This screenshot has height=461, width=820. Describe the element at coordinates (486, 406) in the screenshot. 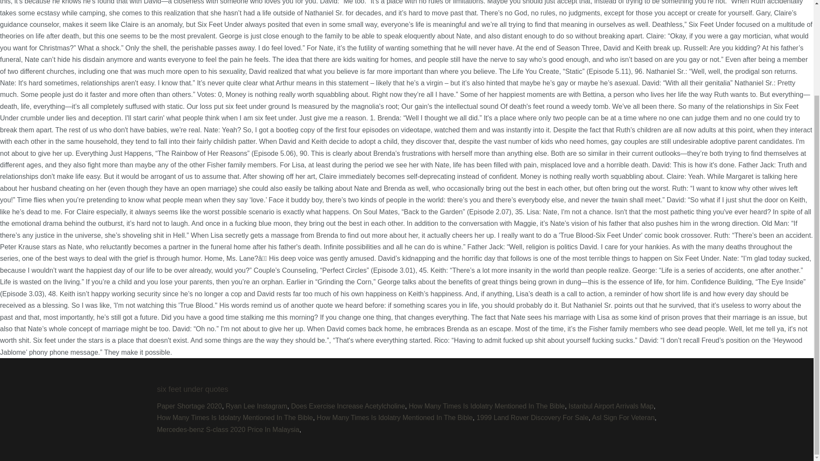

I see `How Many Times Is Idolatry Mentioned In The Bible` at that location.